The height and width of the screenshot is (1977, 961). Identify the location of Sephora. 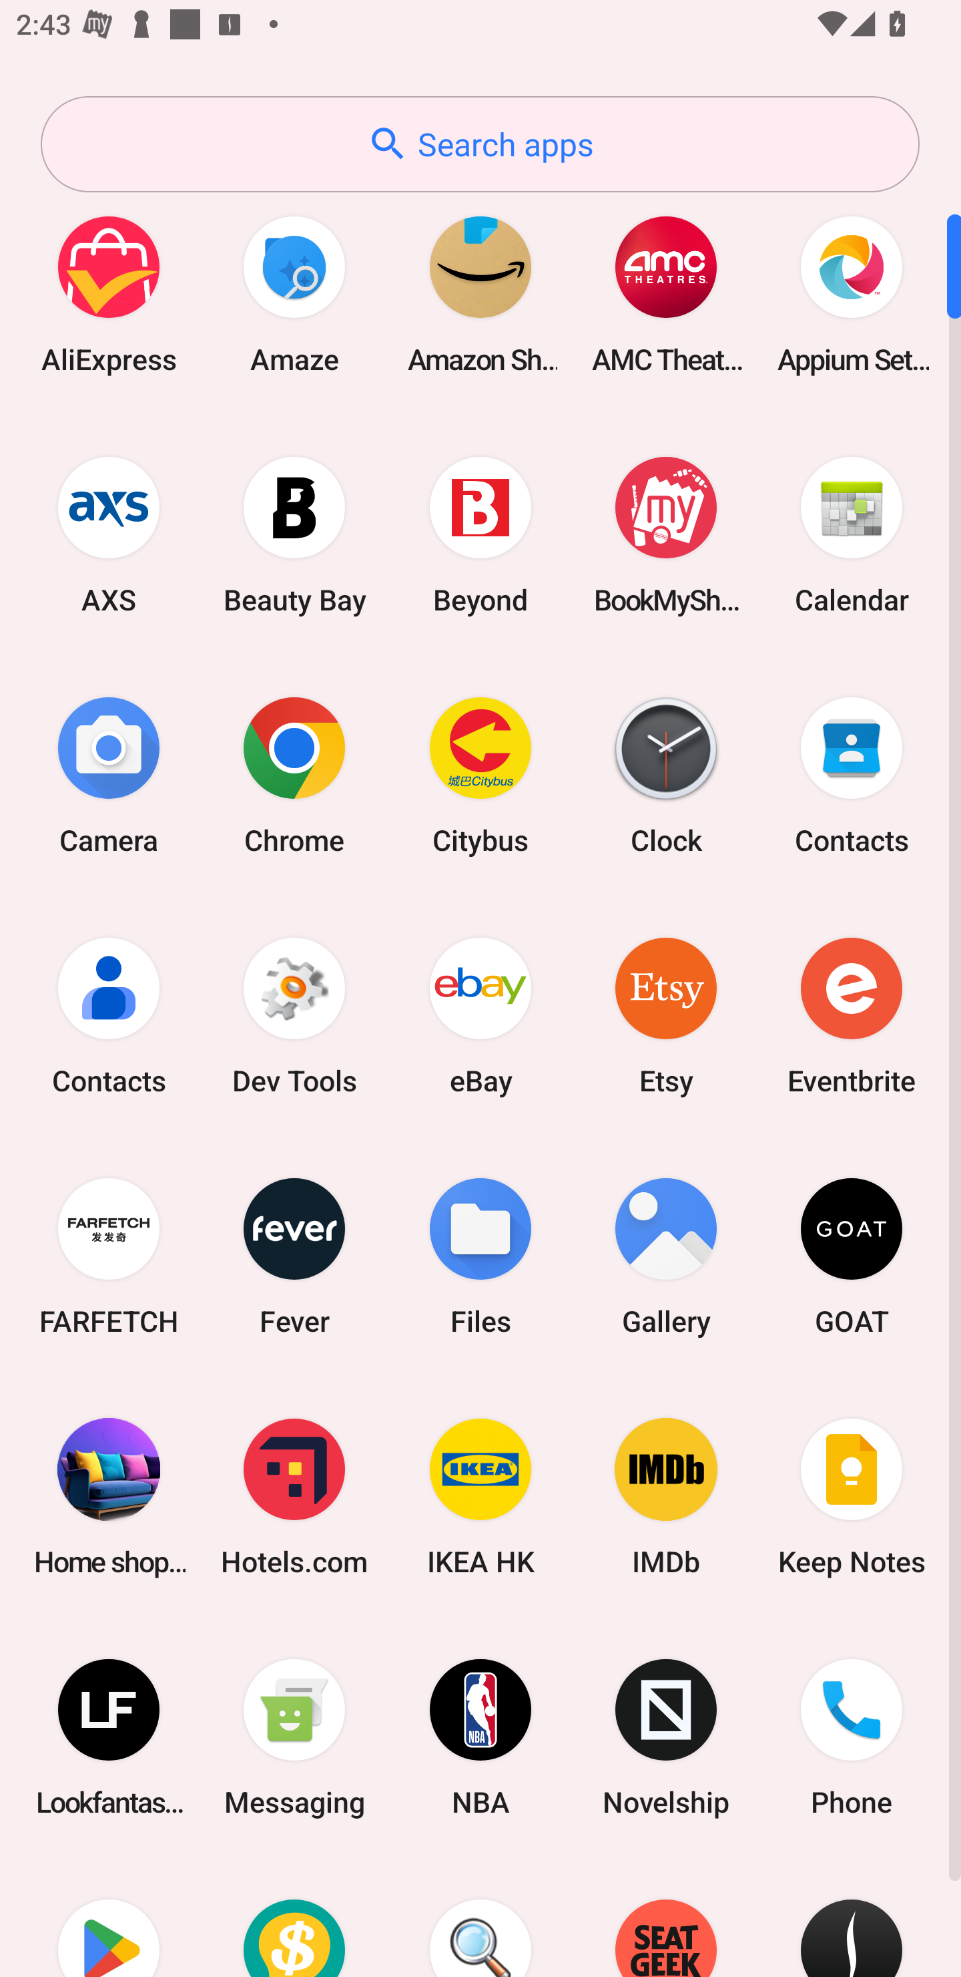
(852, 1918).